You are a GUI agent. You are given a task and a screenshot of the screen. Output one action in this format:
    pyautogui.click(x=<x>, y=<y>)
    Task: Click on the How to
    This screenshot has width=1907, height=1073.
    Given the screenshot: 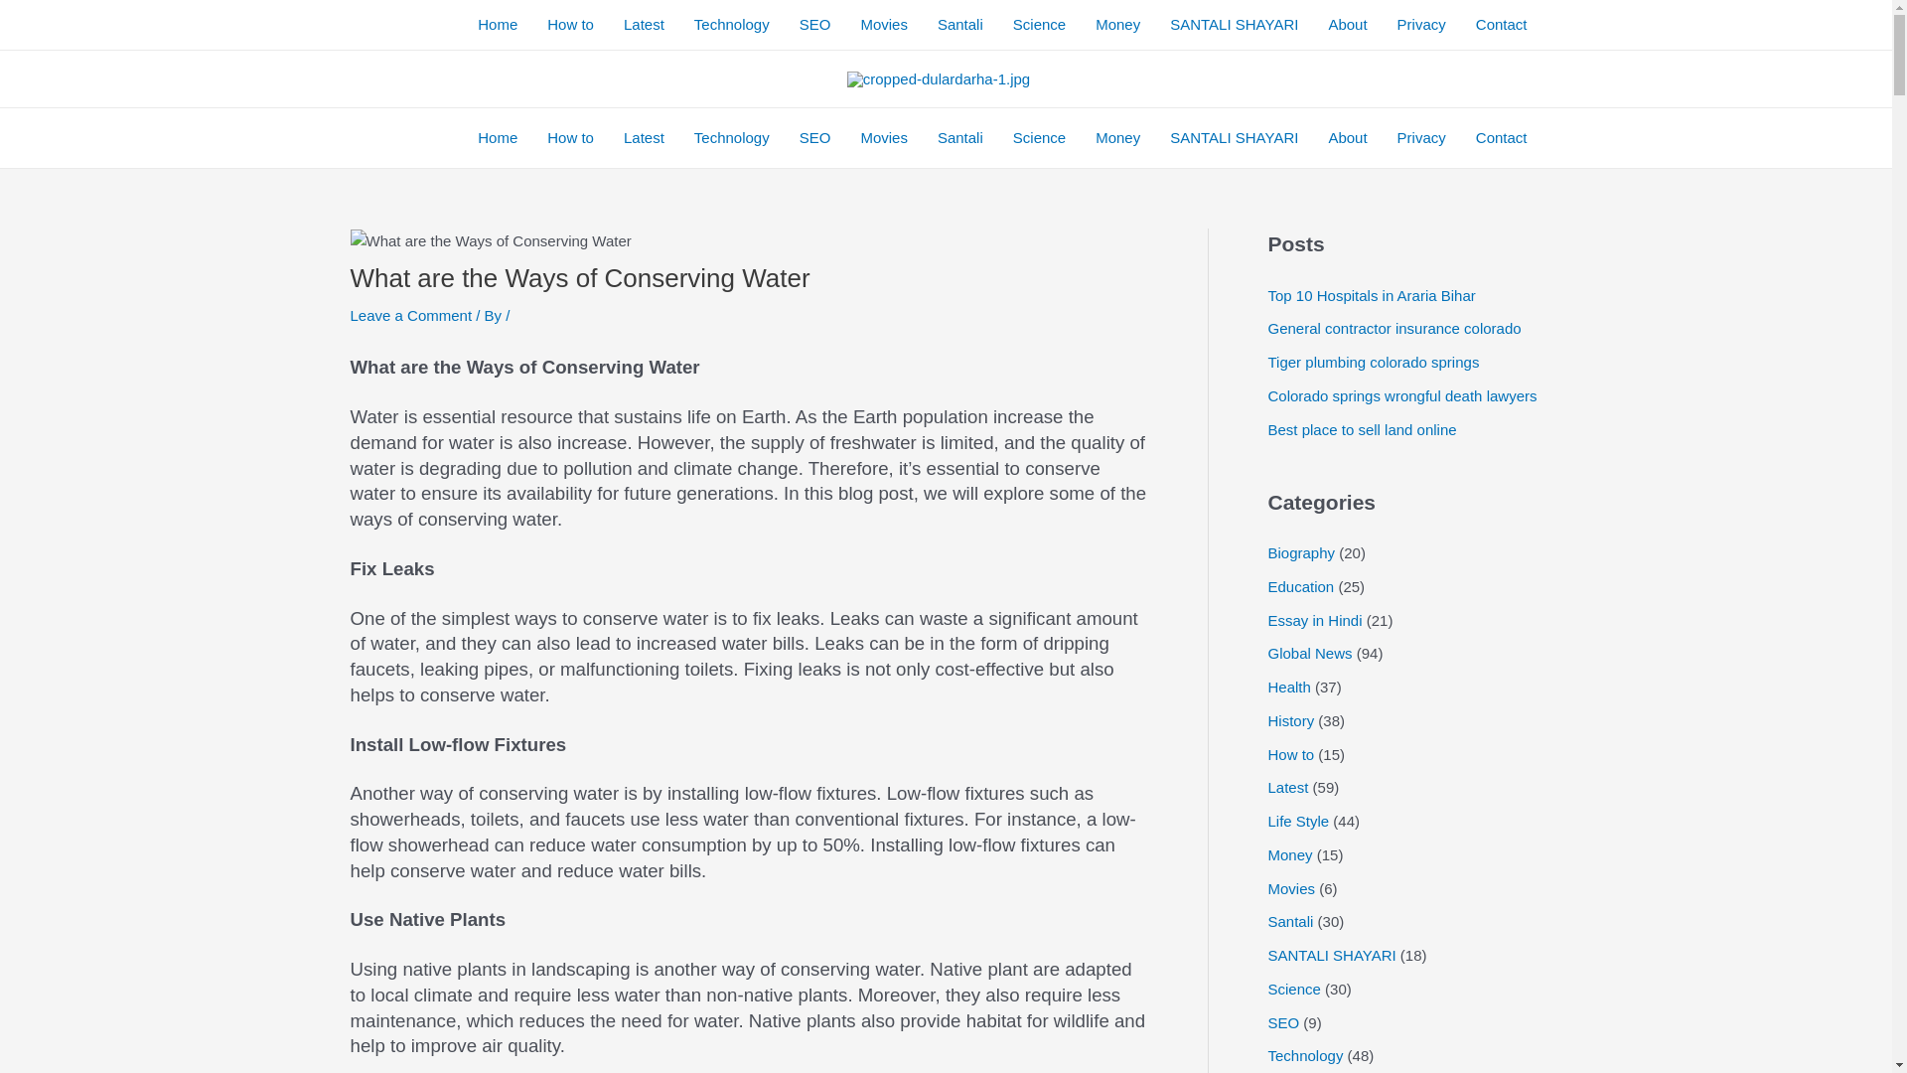 What is the action you would take?
    pyautogui.click(x=570, y=137)
    